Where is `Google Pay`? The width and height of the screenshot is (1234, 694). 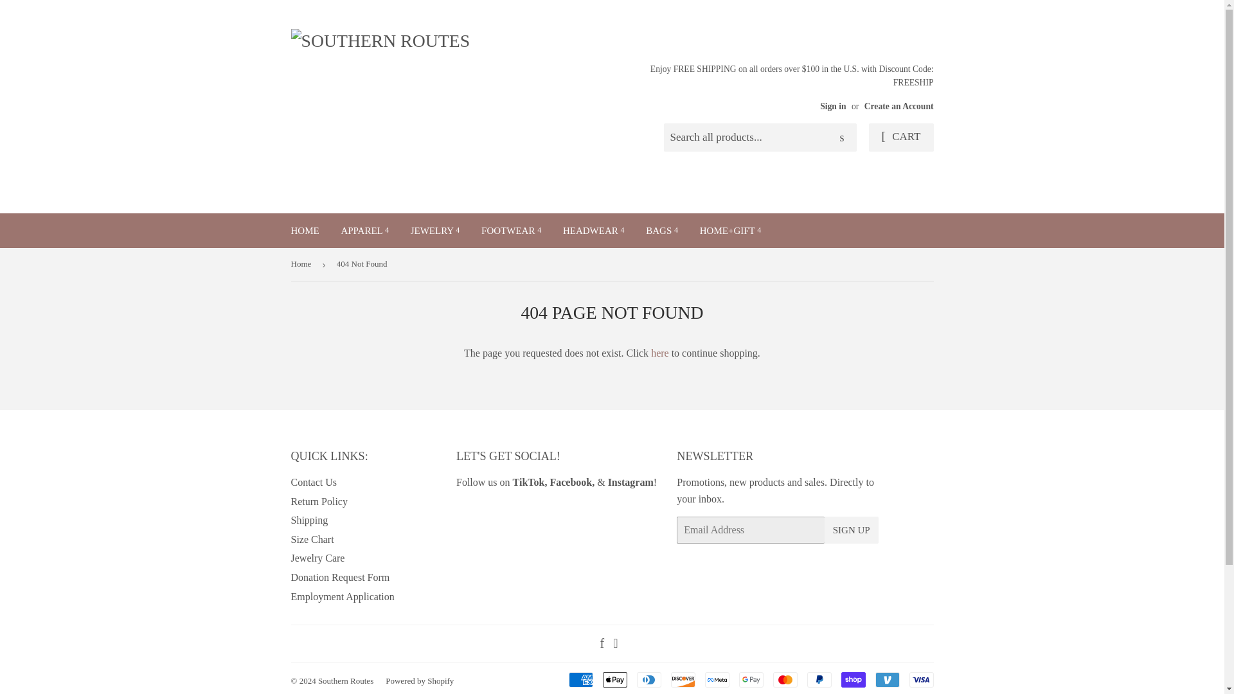
Google Pay is located at coordinates (751, 680).